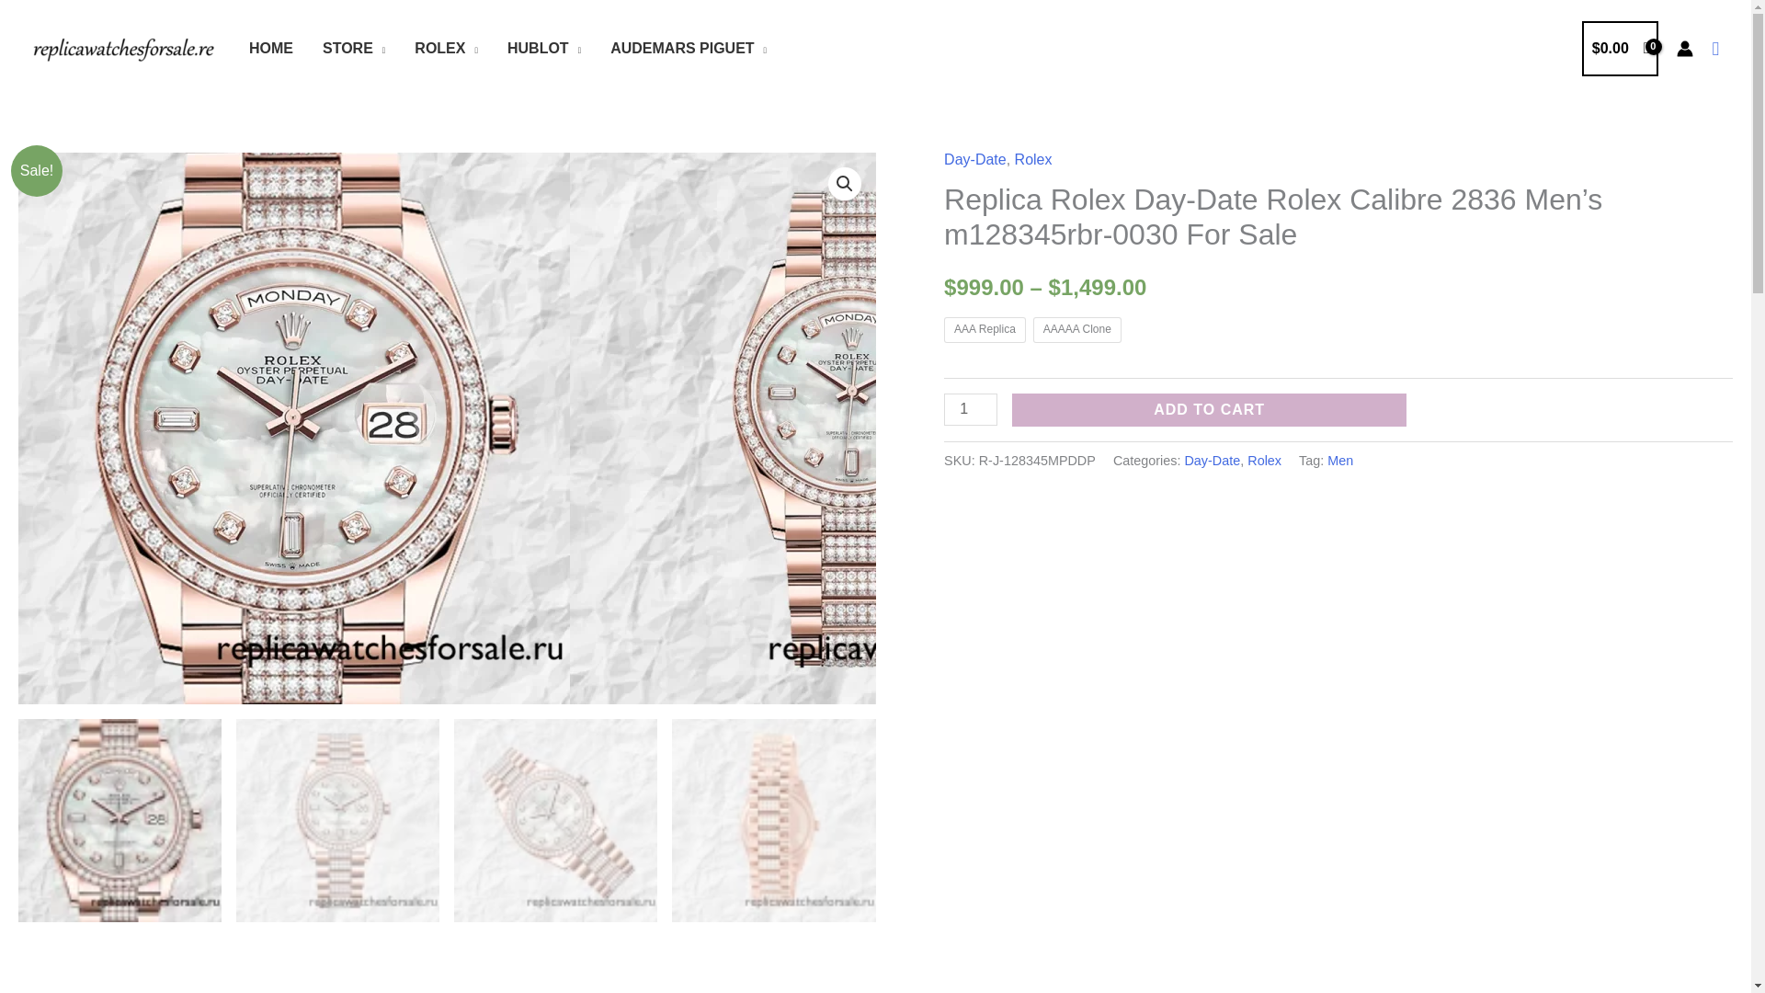 The image size is (1765, 993). I want to click on STORE, so click(353, 48).